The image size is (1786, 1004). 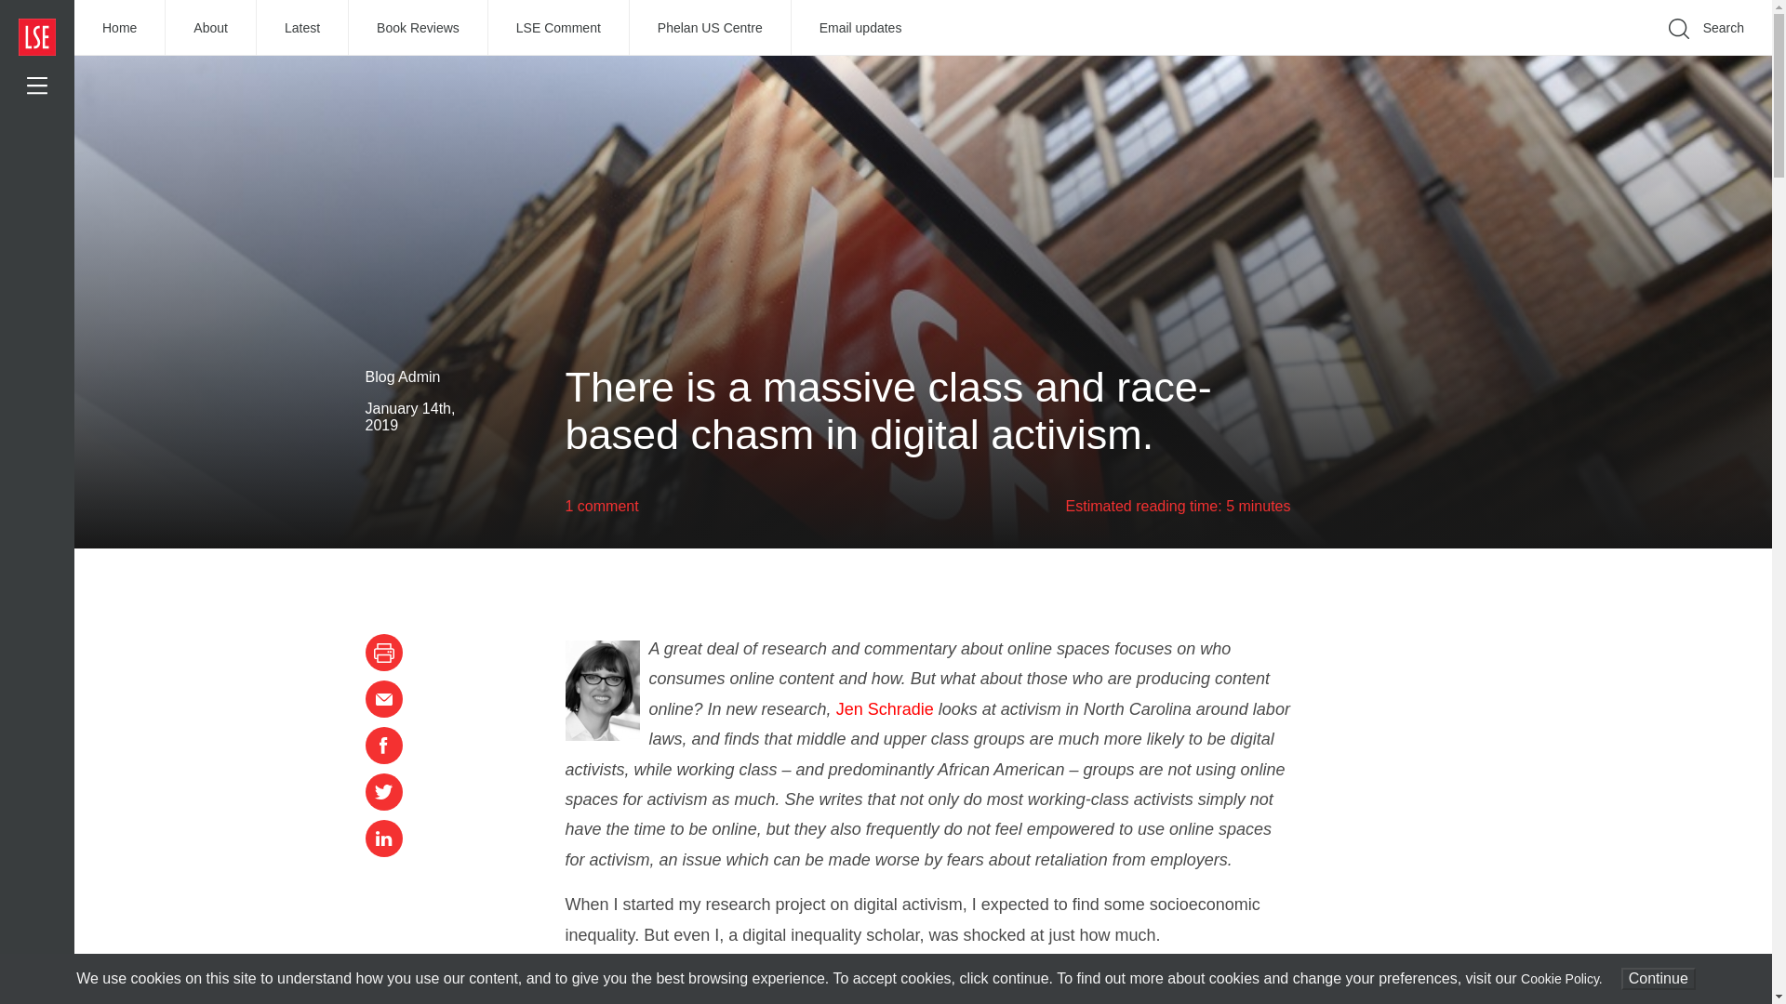 I want to click on Book Reviews, so click(x=418, y=28).